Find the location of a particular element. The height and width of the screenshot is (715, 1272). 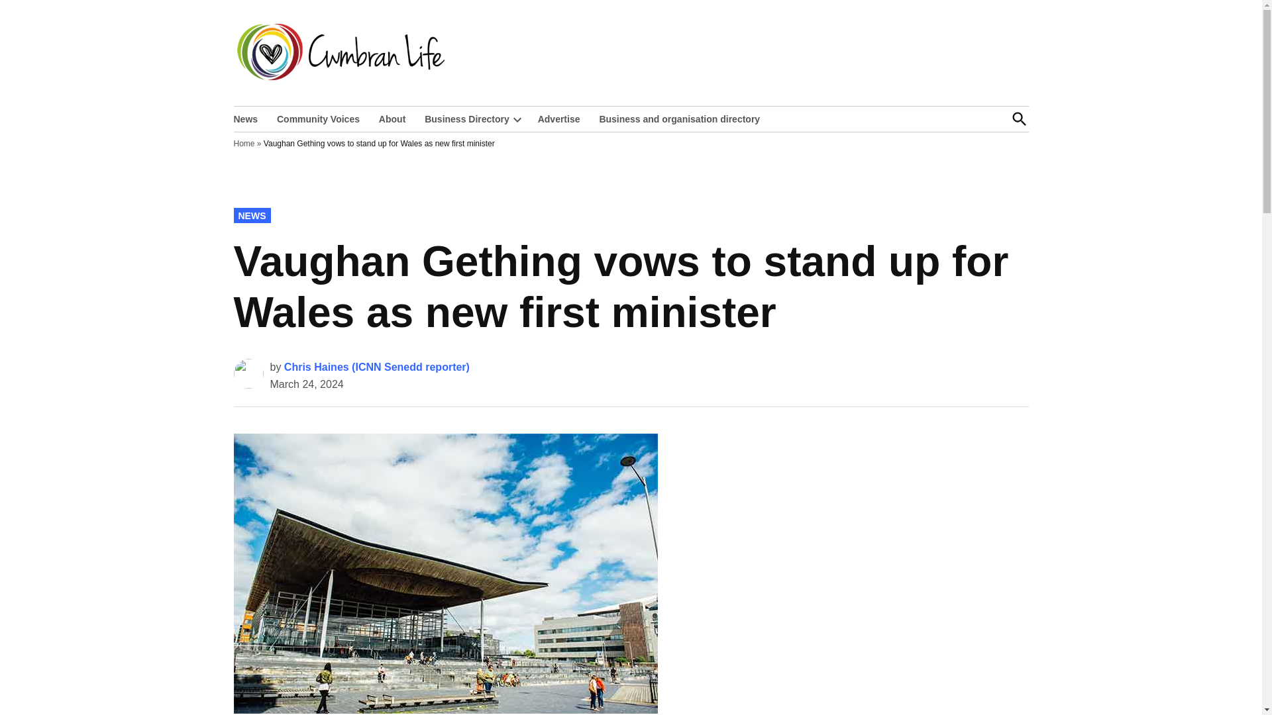

NEWS is located at coordinates (251, 215).